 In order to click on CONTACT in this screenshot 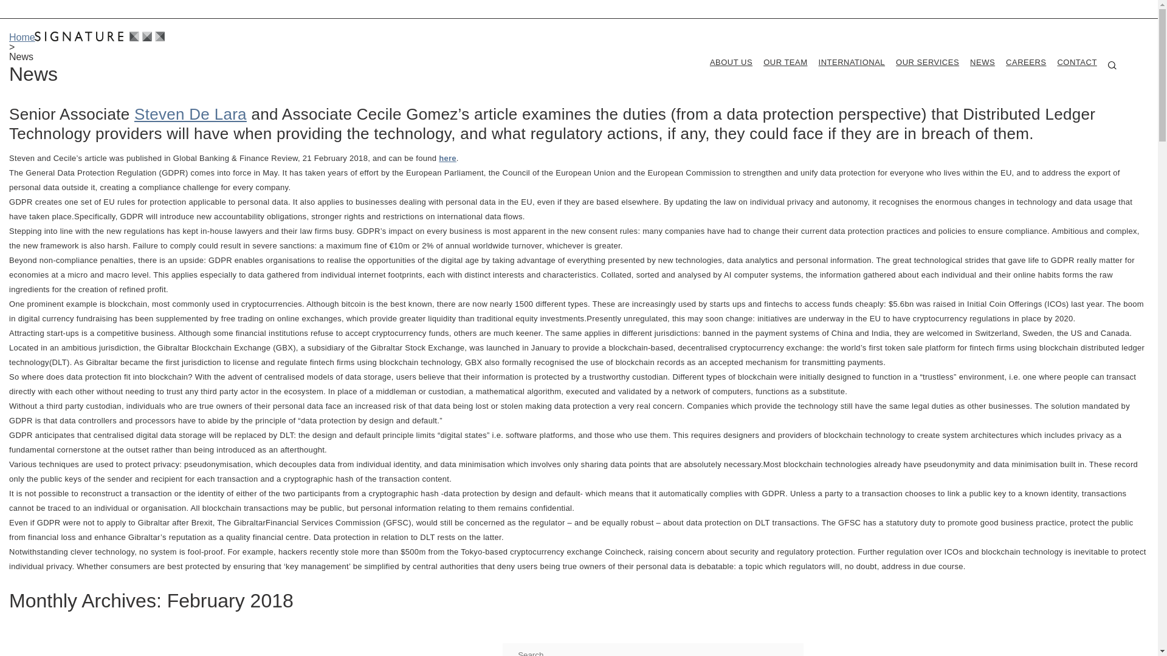, I will do `click(1077, 62)`.